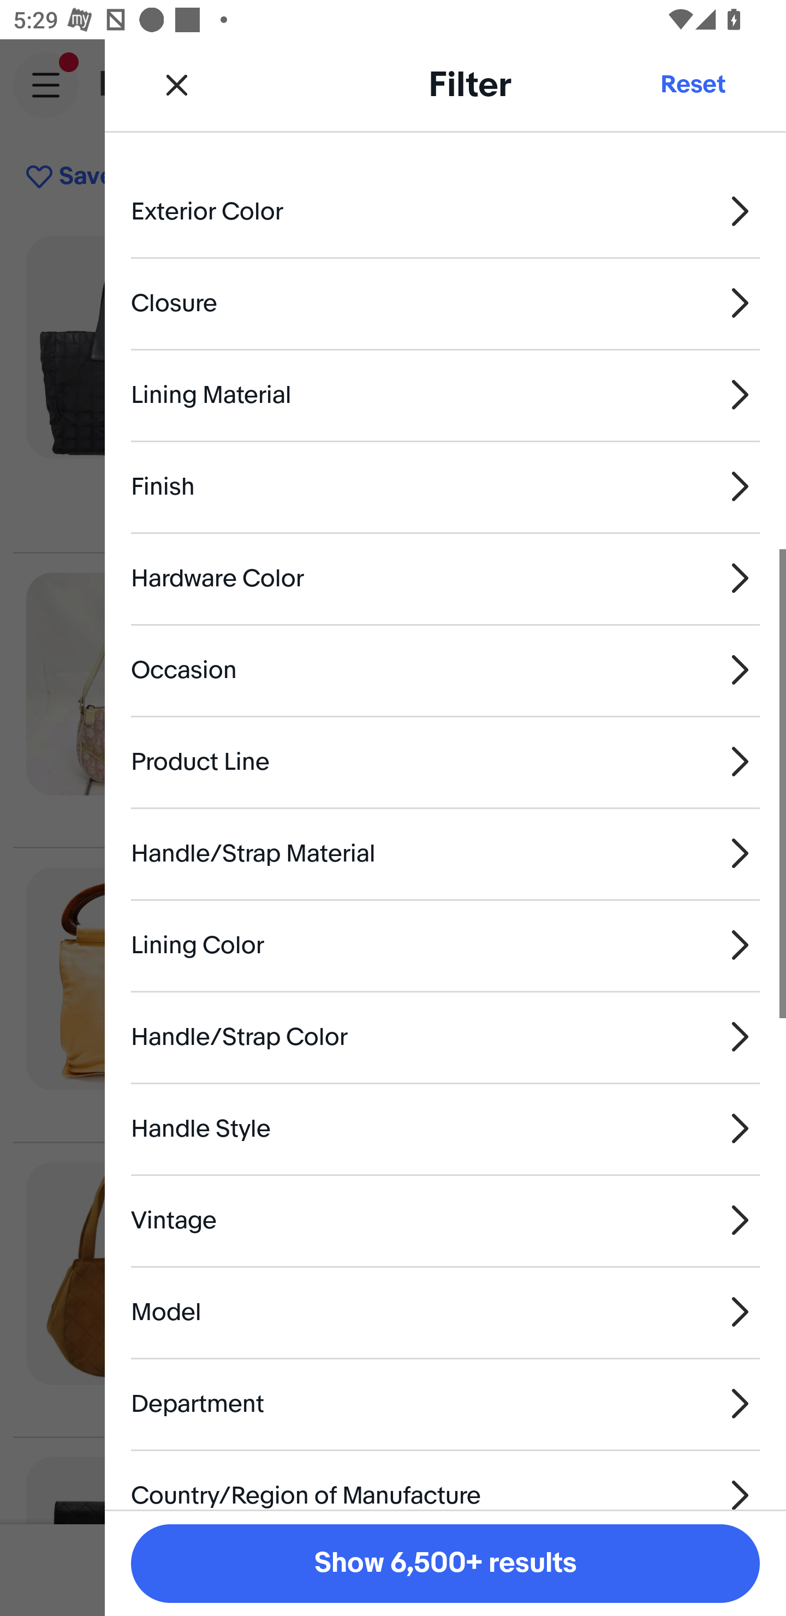 This screenshot has height=1616, width=786. What do you see at coordinates (445, 762) in the screenshot?
I see `Product Line` at bounding box center [445, 762].